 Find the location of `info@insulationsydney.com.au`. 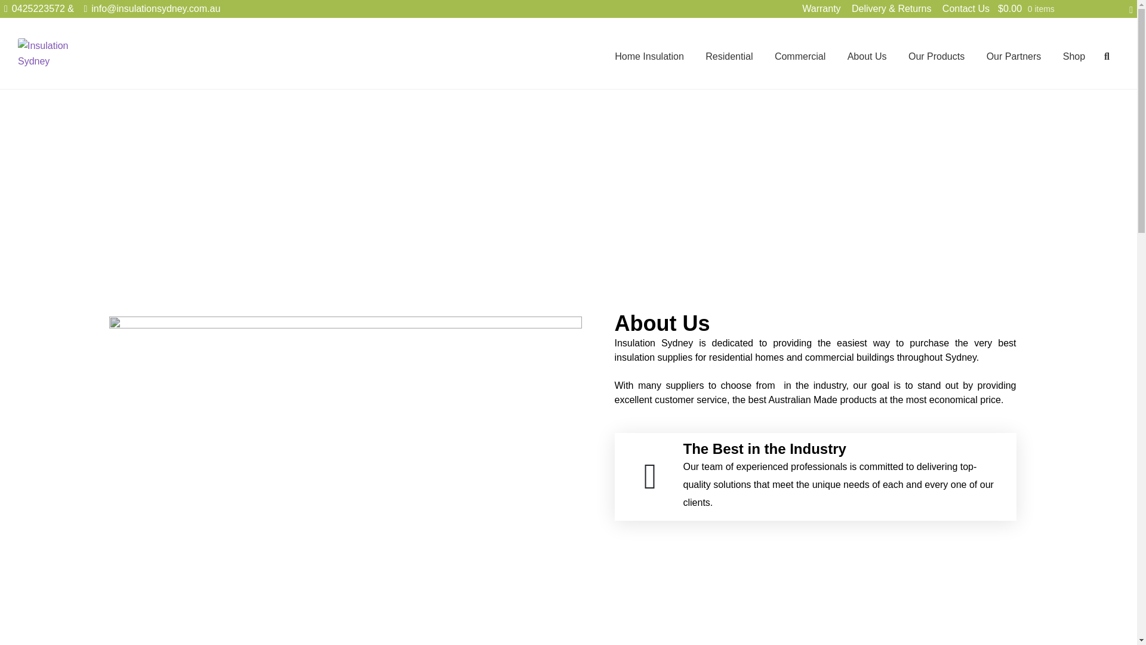

info@insulationsydney.com.au is located at coordinates (150, 8).